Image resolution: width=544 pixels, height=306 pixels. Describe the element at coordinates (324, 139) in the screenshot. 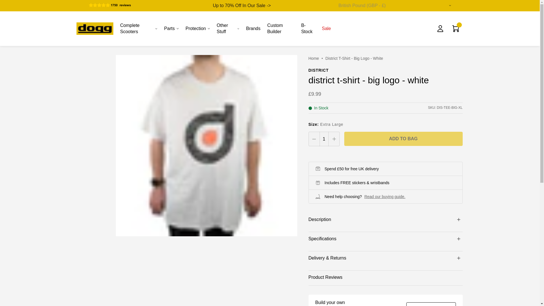

I see `1` at that location.